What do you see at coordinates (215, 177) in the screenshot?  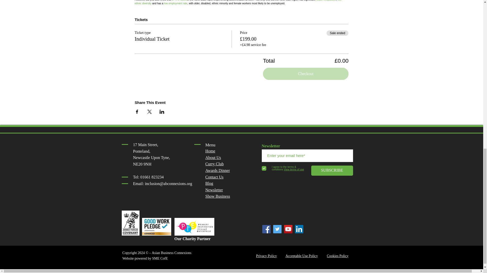 I see `Contact Us` at bounding box center [215, 177].